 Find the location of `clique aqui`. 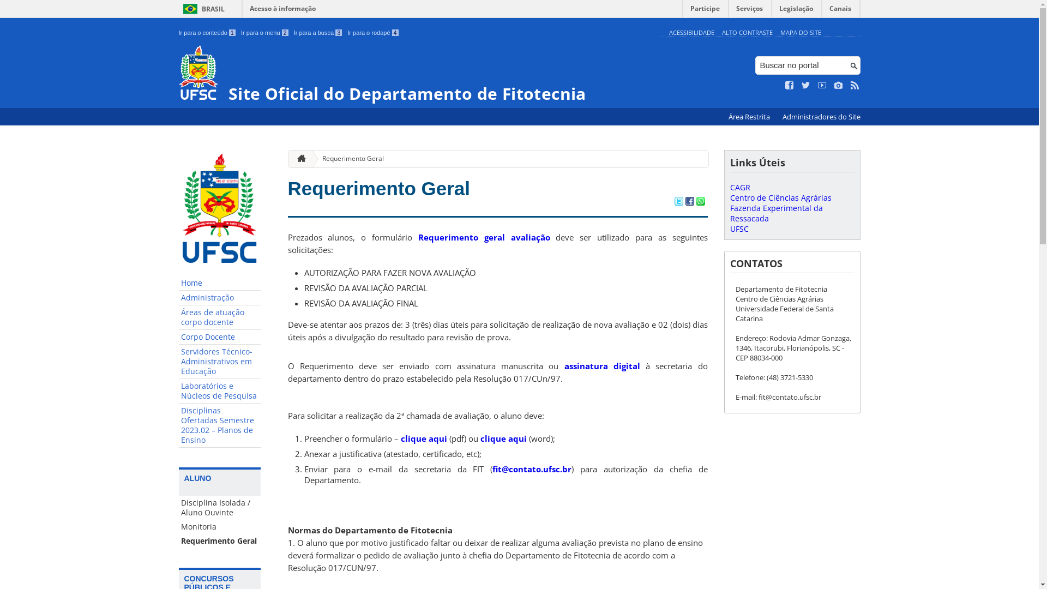

clique aqui is located at coordinates (503, 438).